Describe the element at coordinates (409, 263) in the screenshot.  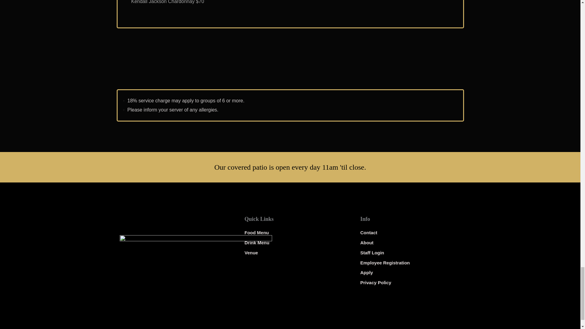
I see `Employee Registration` at that location.